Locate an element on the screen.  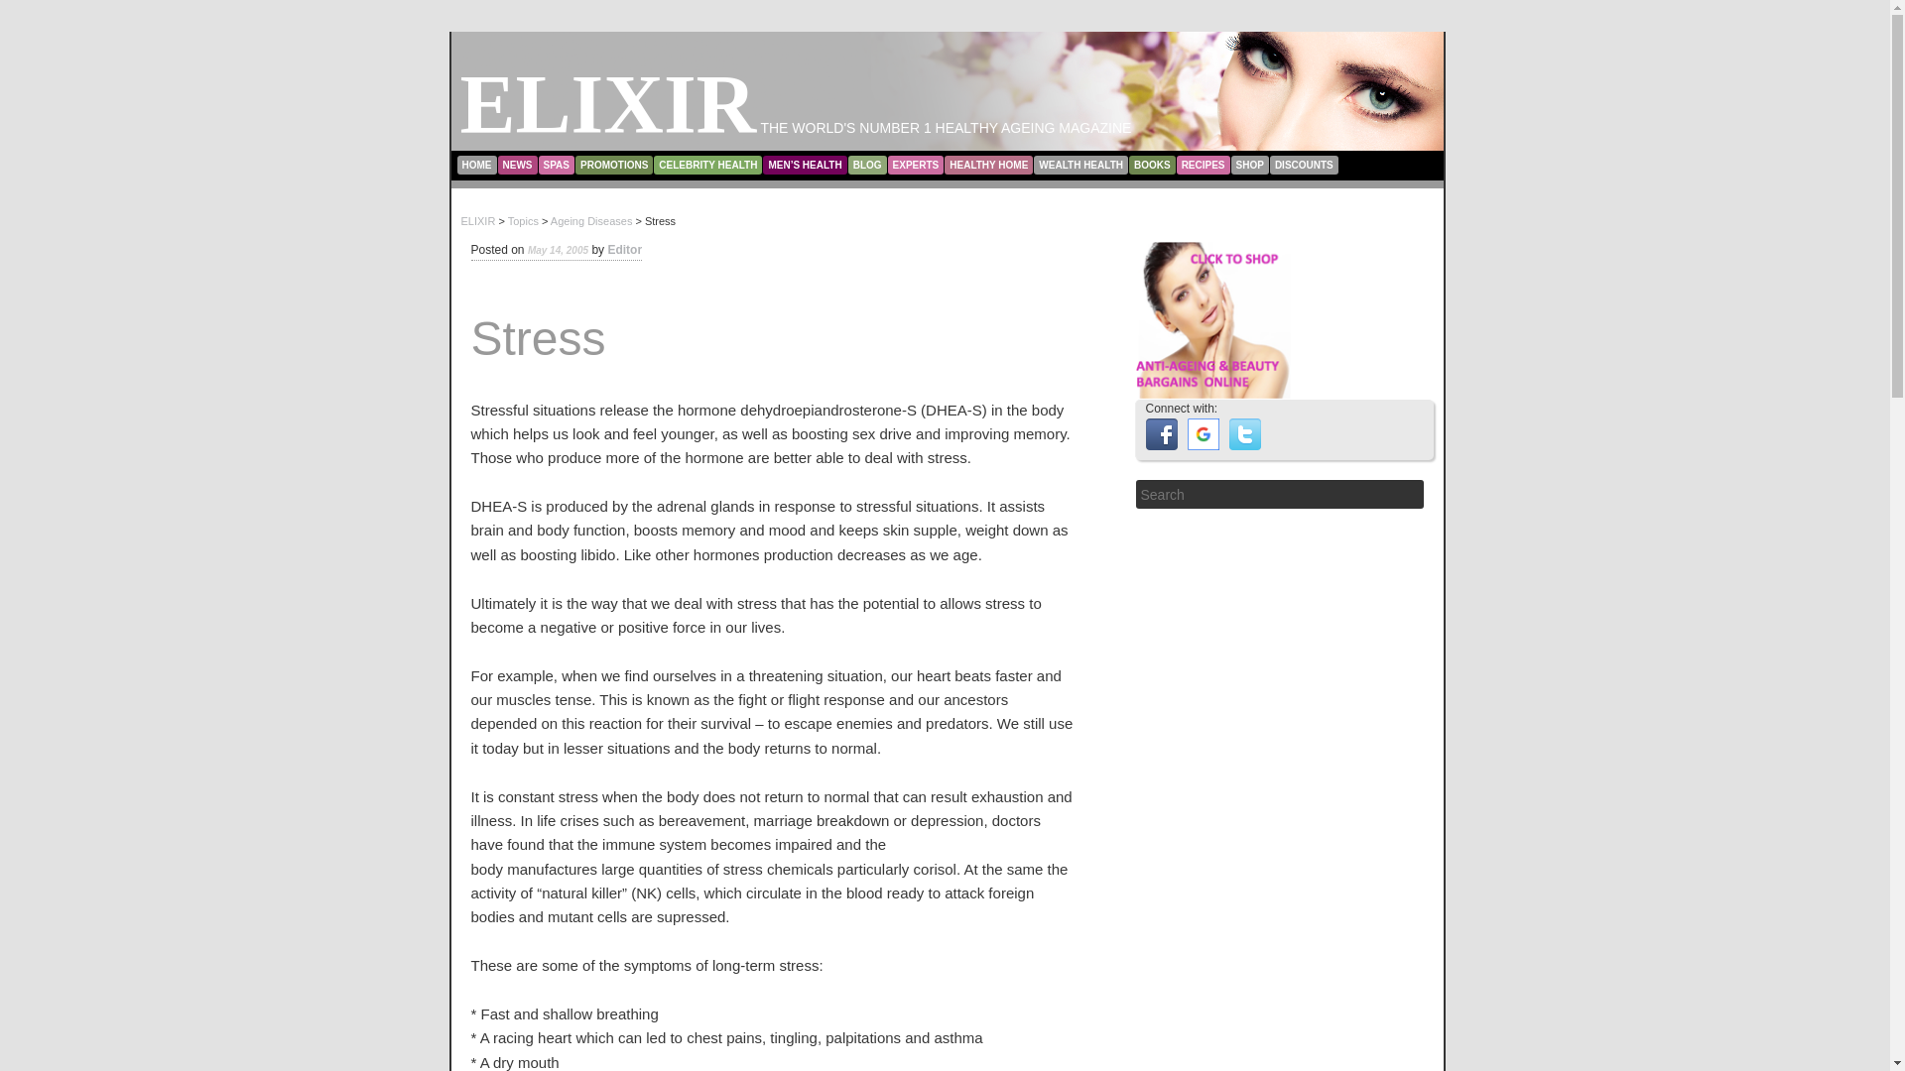
NEWS is located at coordinates (517, 164).